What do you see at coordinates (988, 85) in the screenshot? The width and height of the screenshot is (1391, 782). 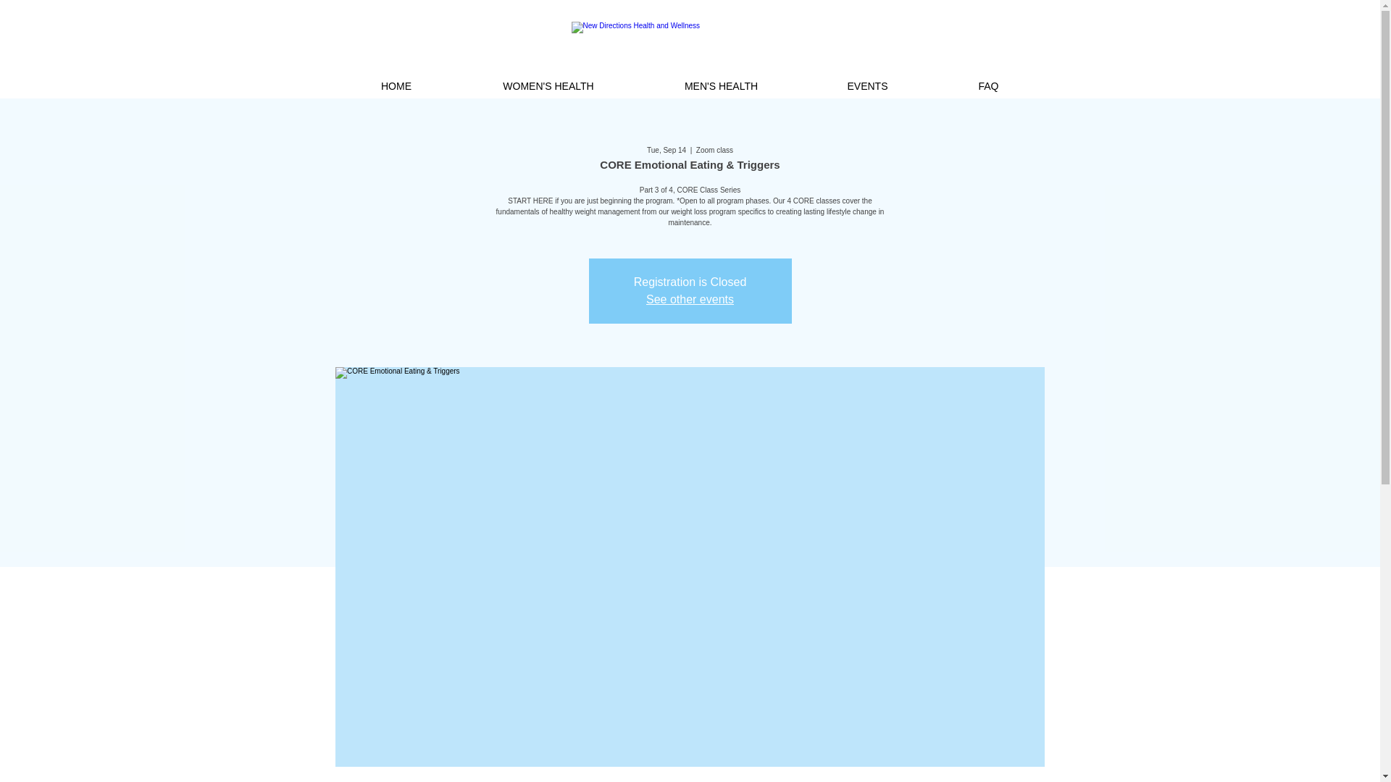 I see `FAQ` at bounding box center [988, 85].